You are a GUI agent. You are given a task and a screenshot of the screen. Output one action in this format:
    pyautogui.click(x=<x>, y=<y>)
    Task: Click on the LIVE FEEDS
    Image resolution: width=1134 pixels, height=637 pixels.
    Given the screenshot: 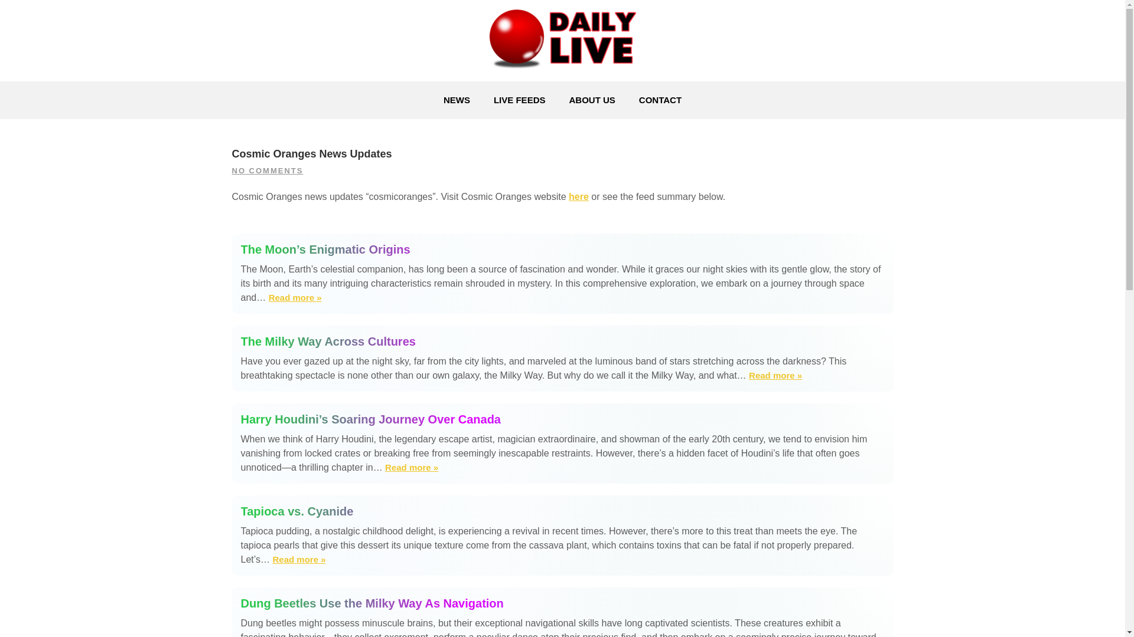 What is the action you would take?
    pyautogui.click(x=520, y=100)
    